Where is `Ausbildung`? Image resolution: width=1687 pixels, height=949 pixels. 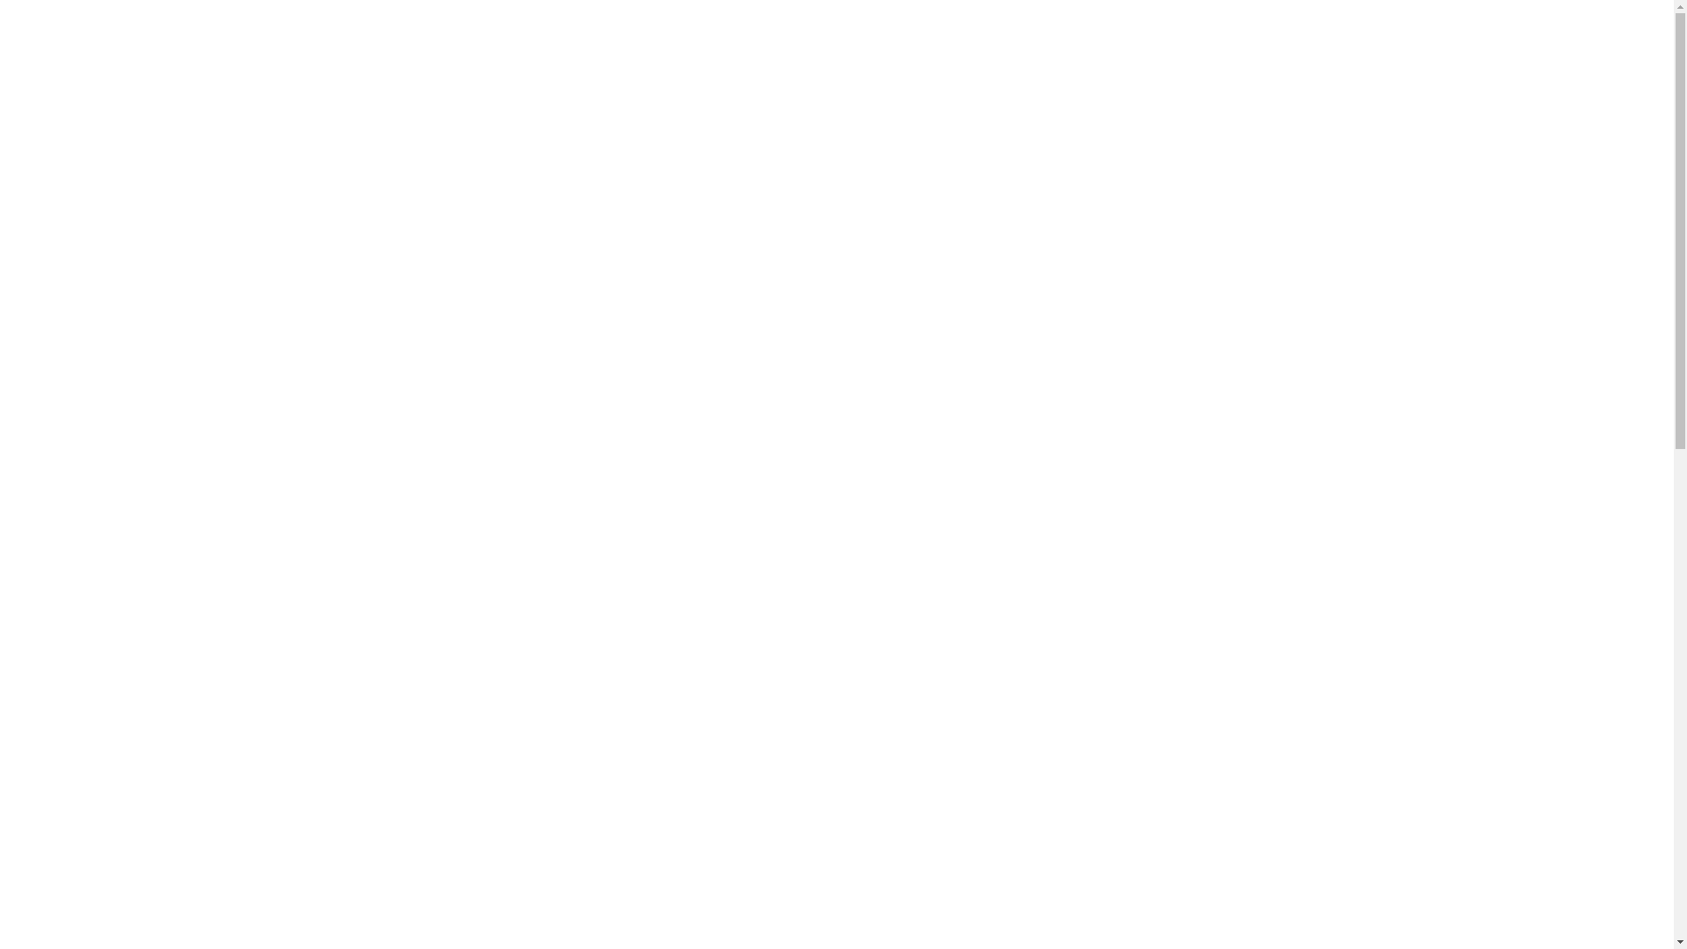
Ausbildung is located at coordinates (139, 538).